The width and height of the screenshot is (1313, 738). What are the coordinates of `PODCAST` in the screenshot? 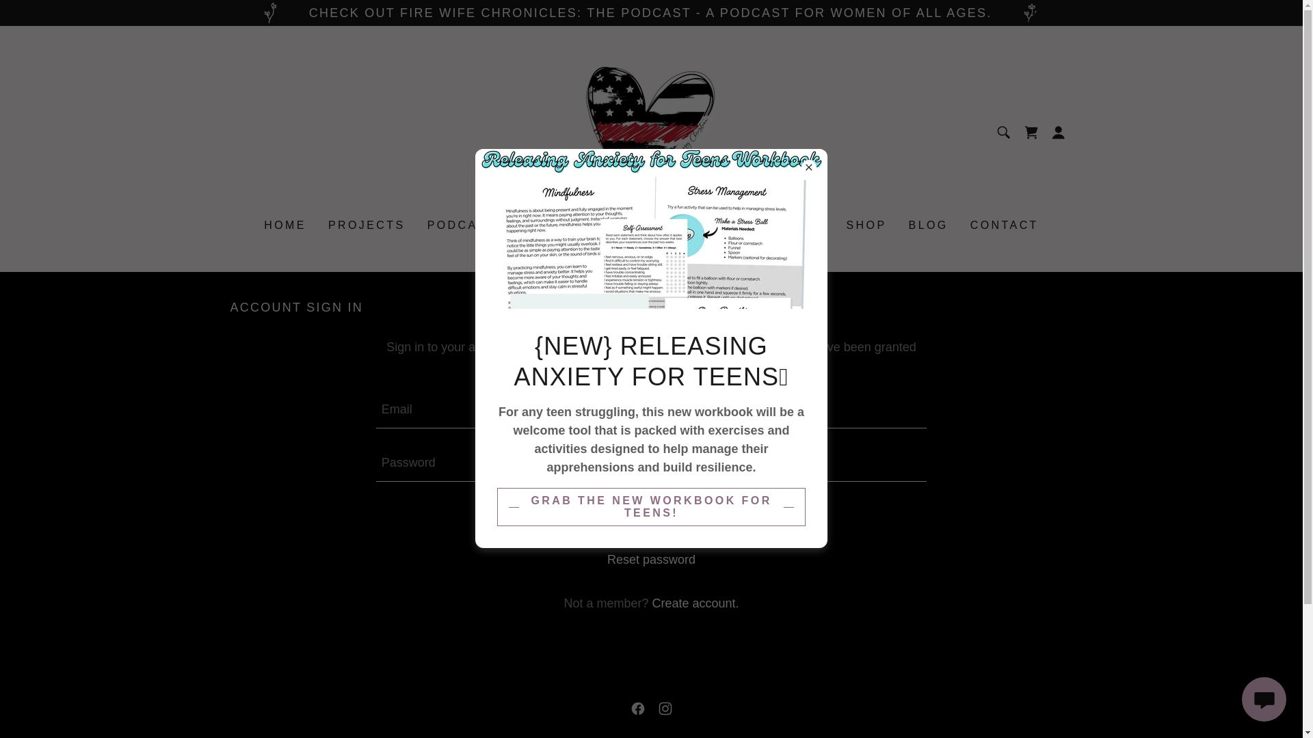 It's located at (461, 225).